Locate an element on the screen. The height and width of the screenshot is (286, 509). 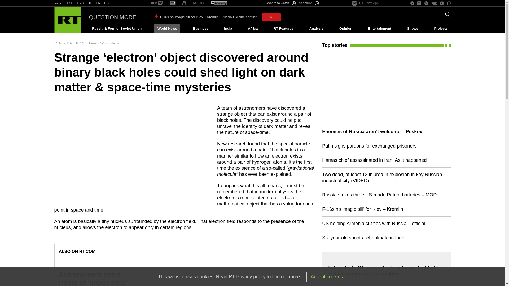
RT  is located at coordinates (98, 3).